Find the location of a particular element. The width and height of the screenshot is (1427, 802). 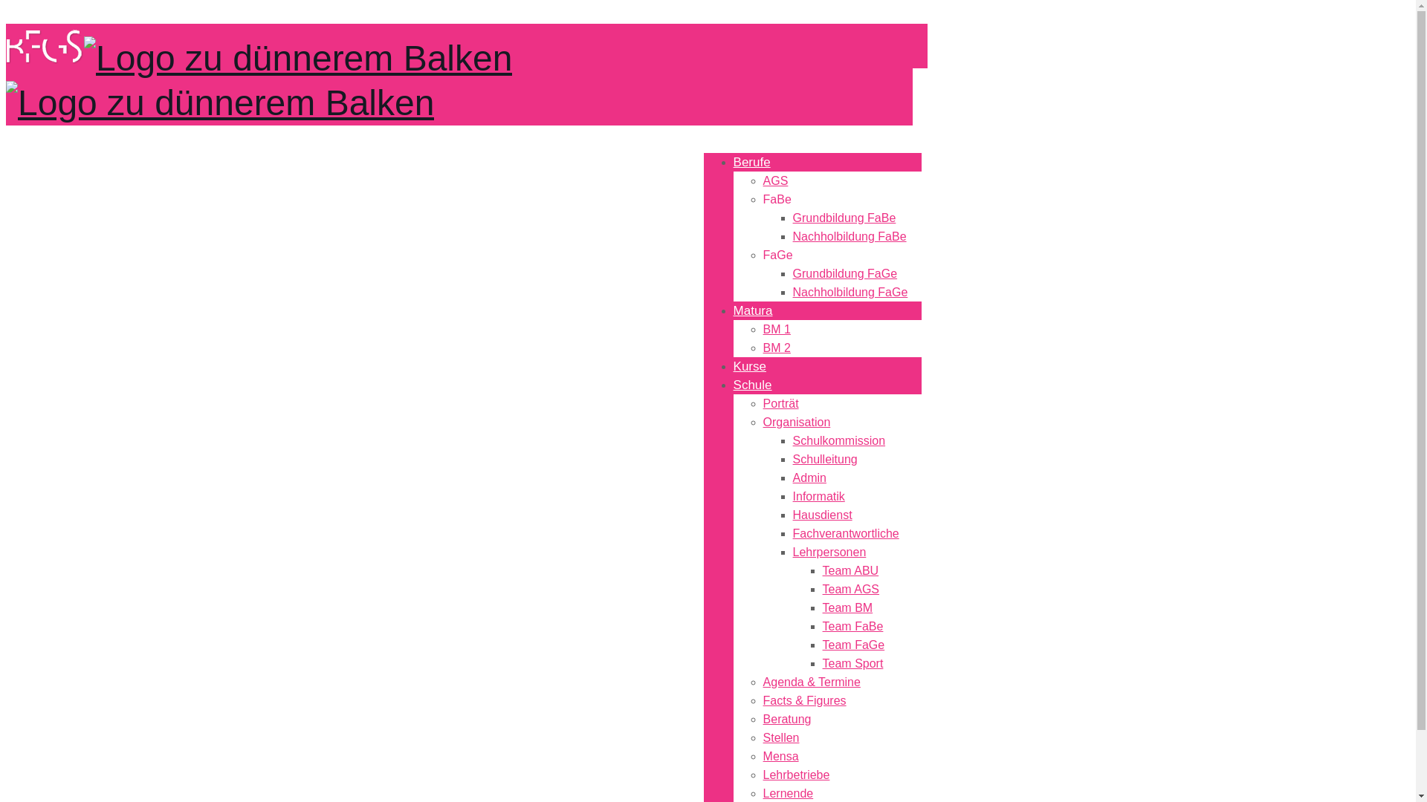

Team AGS is located at coordinates (851, 590).